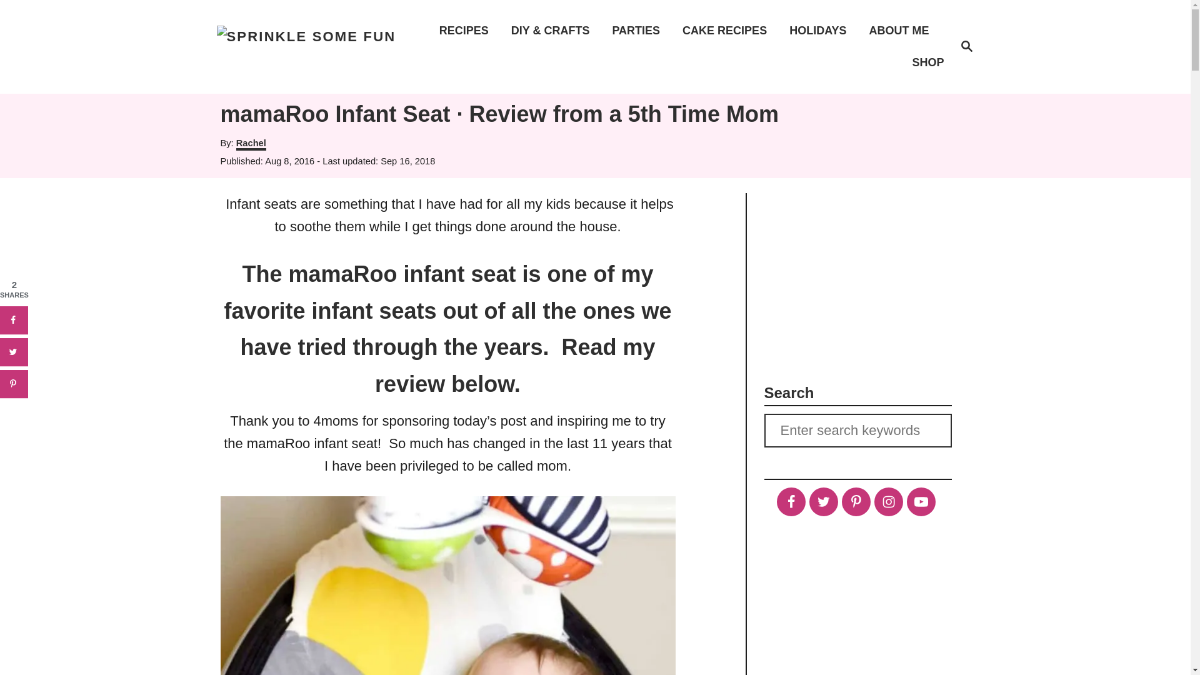  Describe the element at coordinates (857, 431) in the screenshot. I see `CAKE RECIPES` at that location.